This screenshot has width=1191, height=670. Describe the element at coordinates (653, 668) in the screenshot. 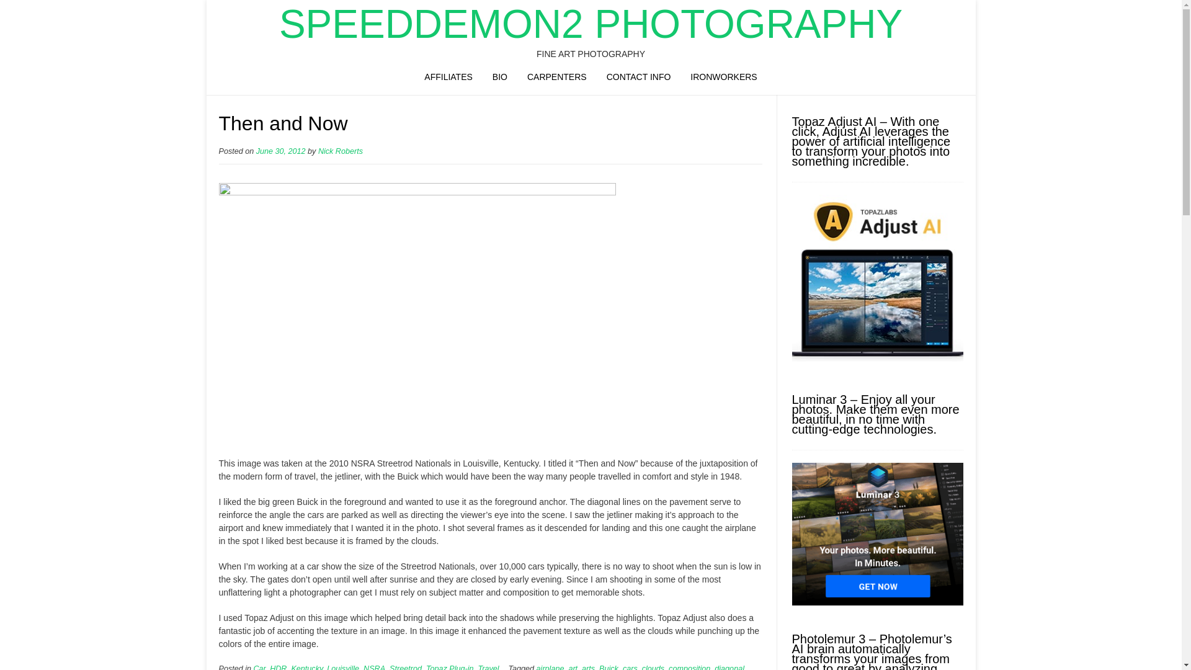

I see `clouds` at that location.